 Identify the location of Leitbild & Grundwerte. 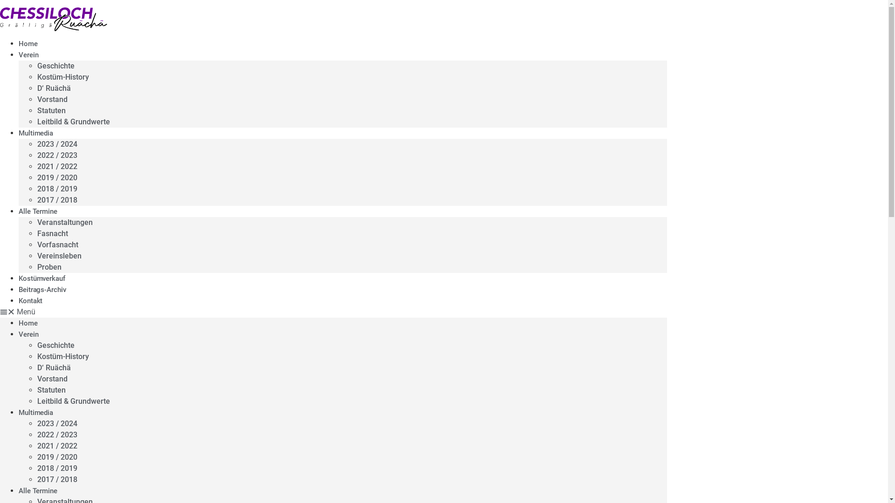
(74, 122).